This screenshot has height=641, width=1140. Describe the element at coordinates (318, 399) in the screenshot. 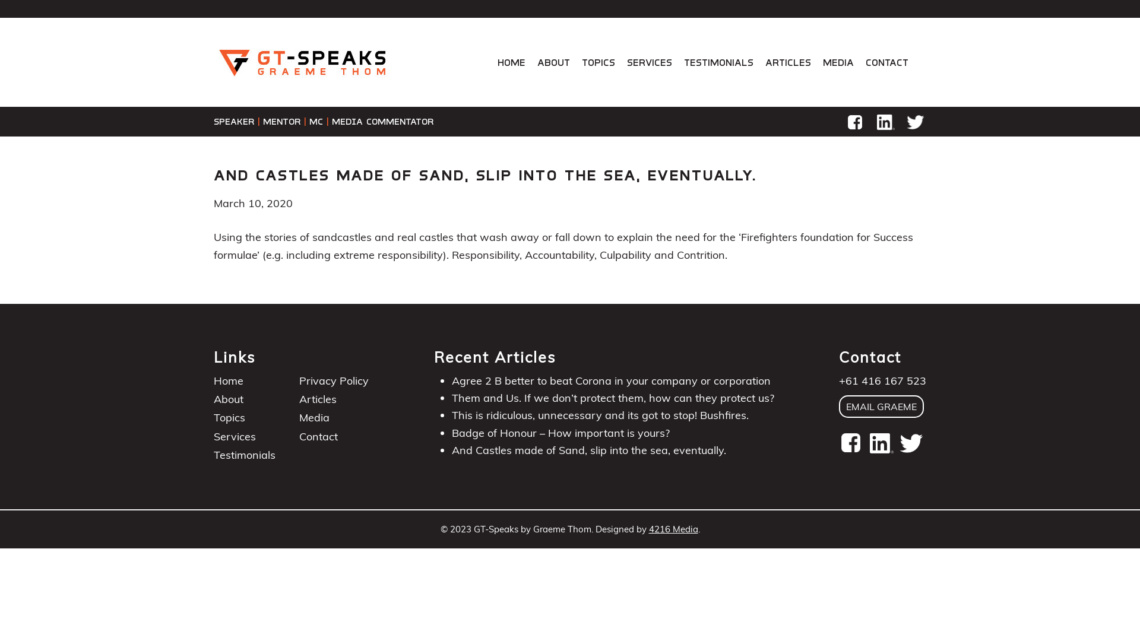

I see `Articles` at that location.